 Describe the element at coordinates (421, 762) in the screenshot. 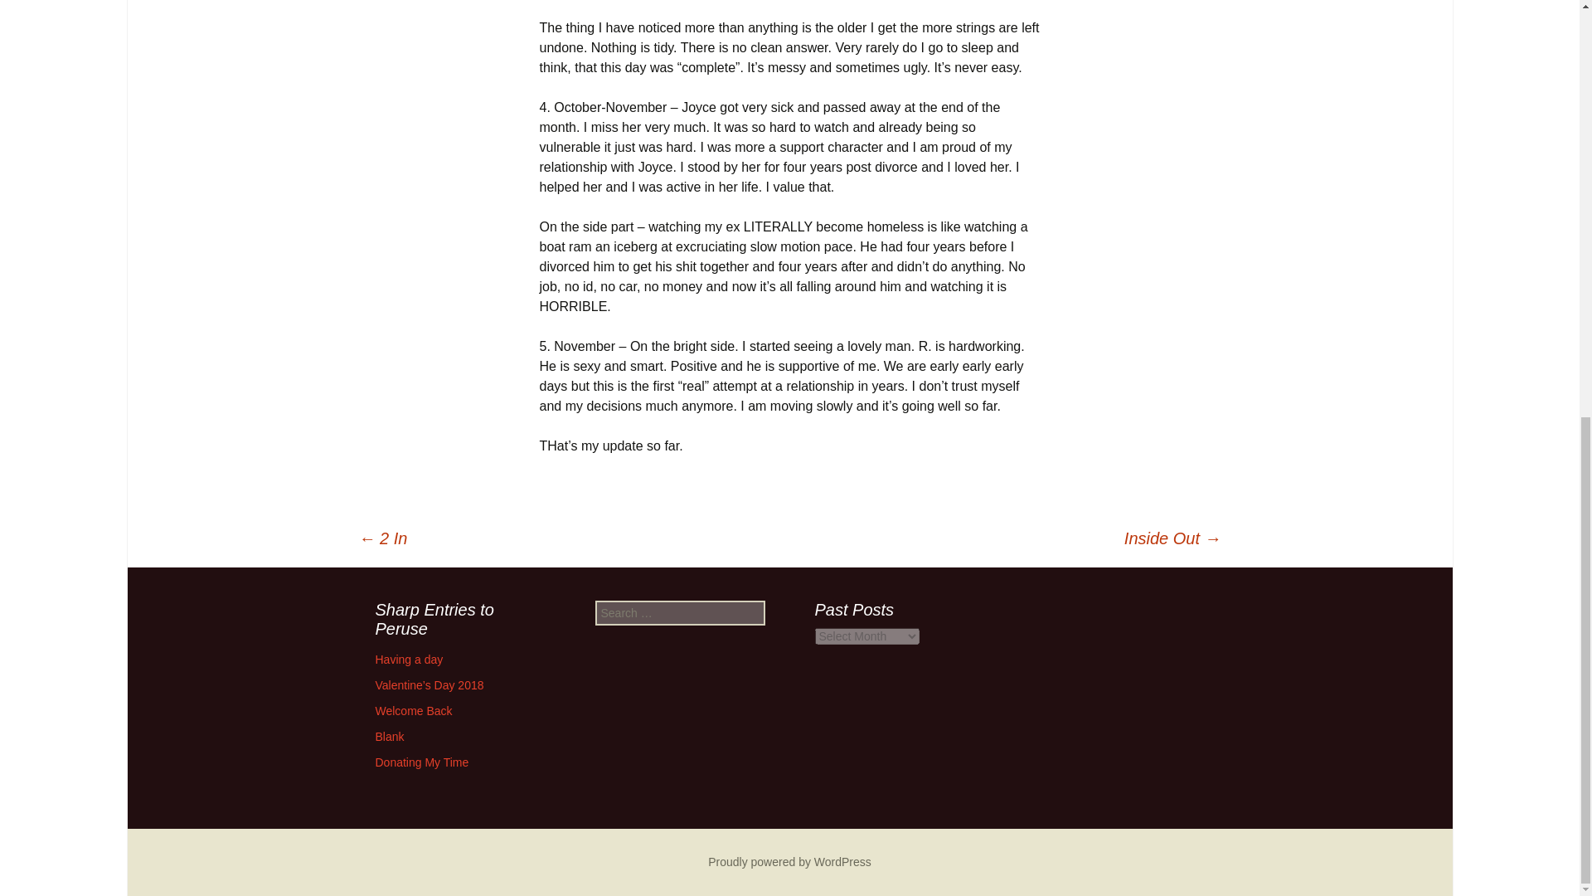

I see `Donating My Time` at that location.